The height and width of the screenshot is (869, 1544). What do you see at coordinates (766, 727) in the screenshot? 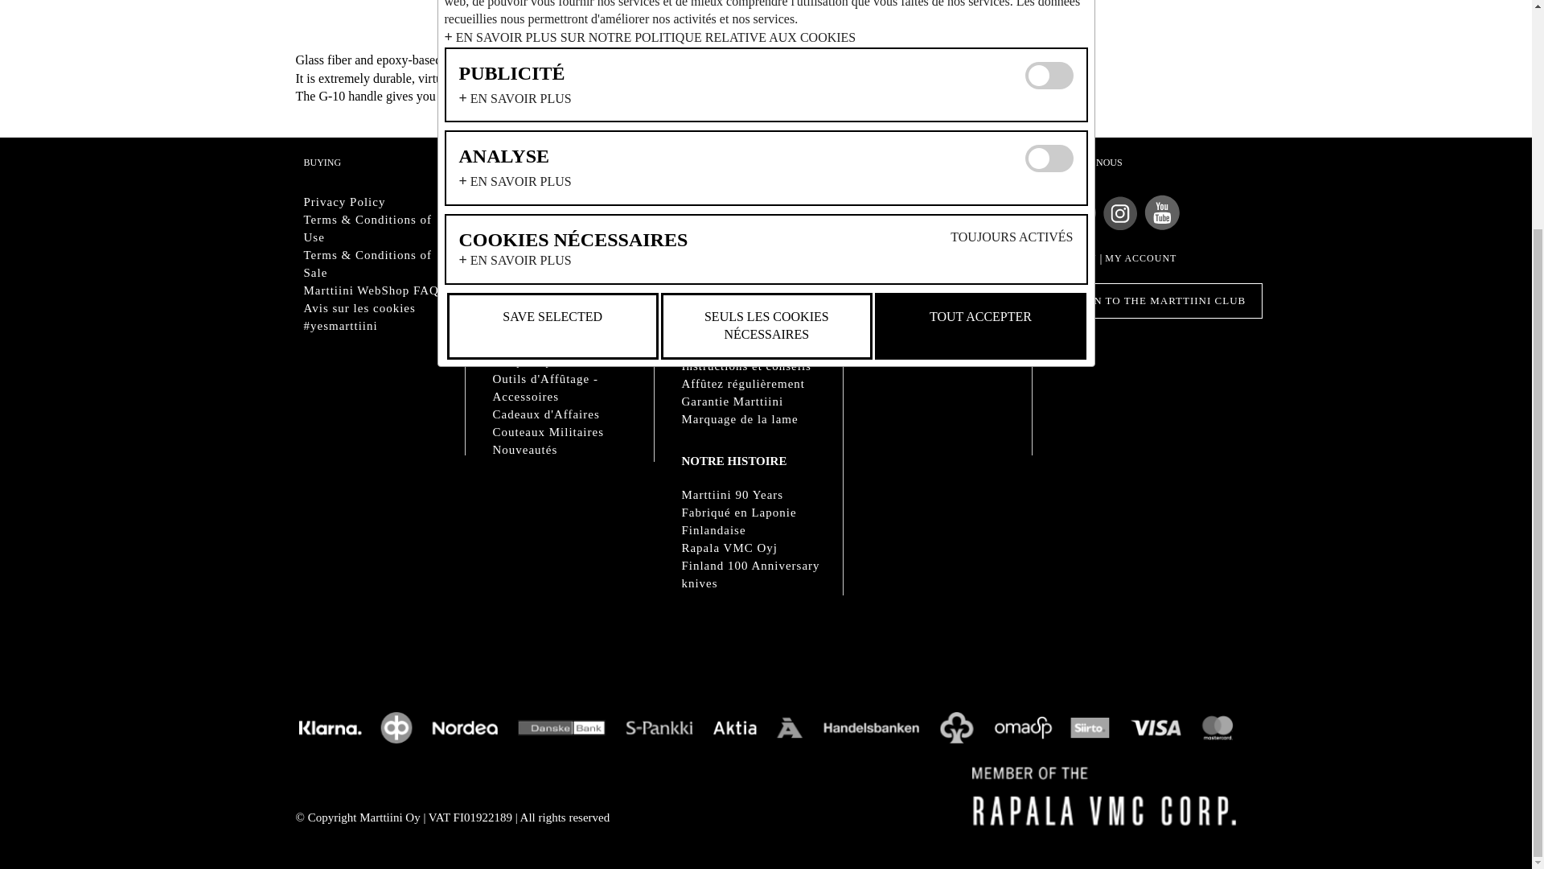
I see `Maksutavat` at bounding box center [766, 727].